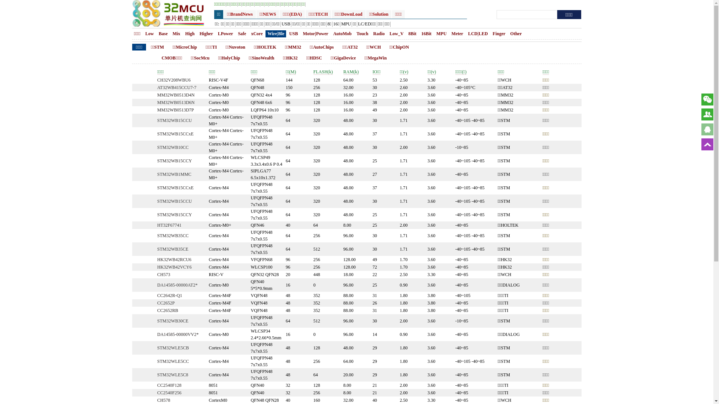 The image size is (719, 404). I want to click on LCD|LED, so click(478, 34).